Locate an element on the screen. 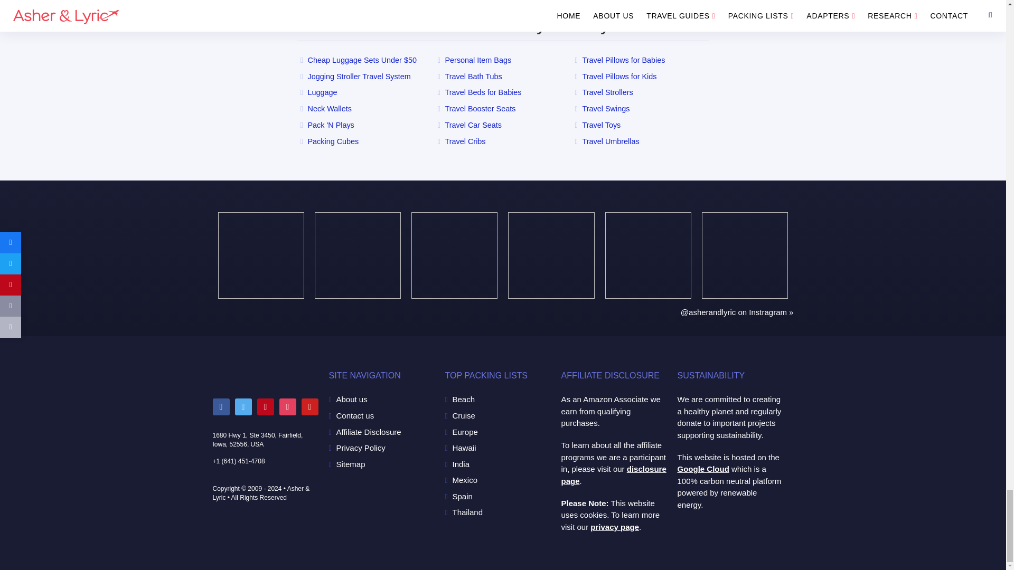  YouTube is located at coordinates (309, 406).